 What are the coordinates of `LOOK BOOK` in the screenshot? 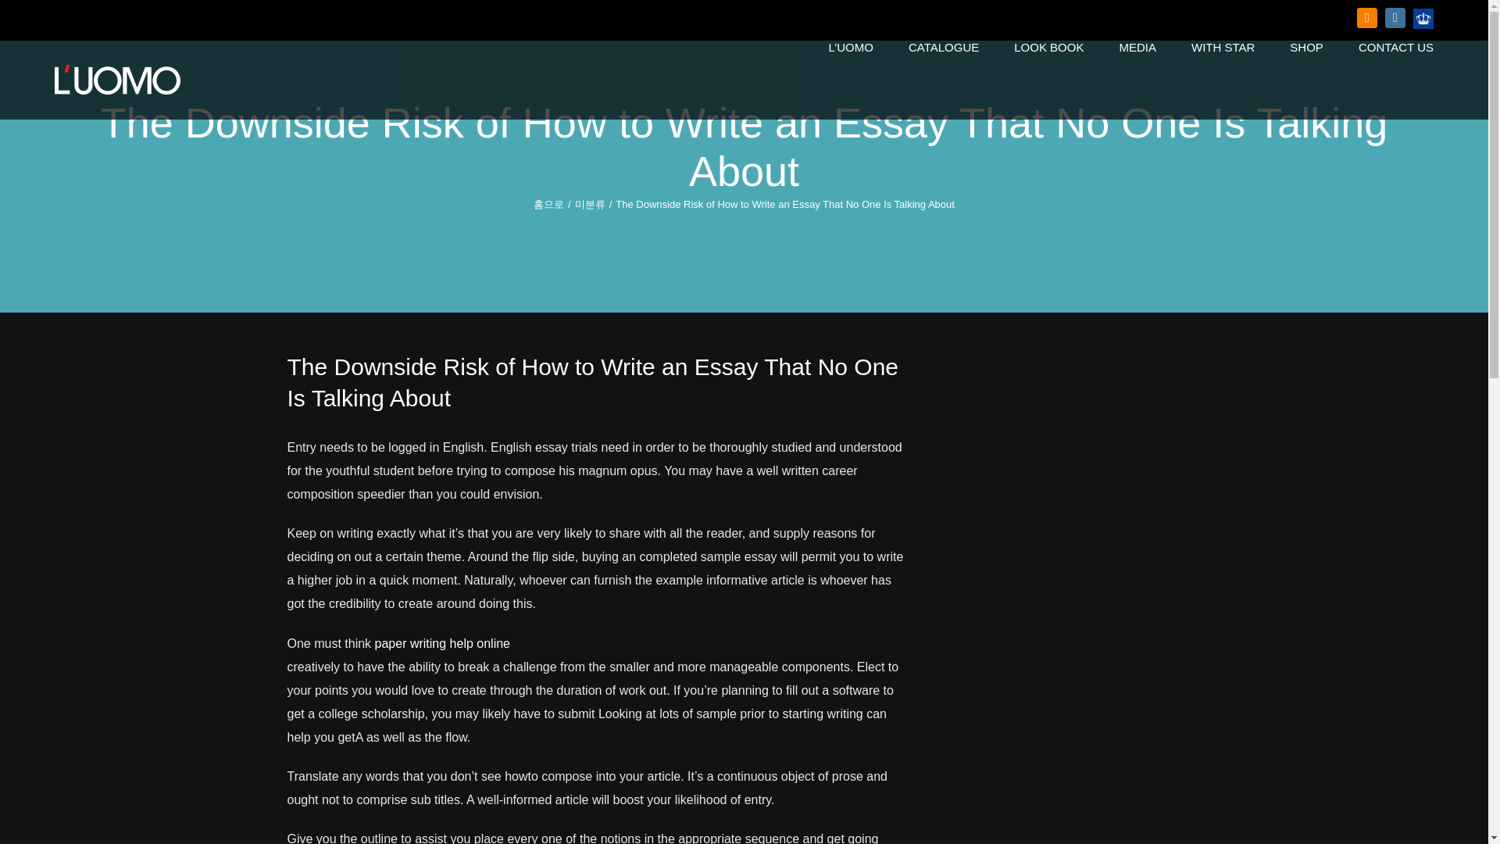 It's located at (1048, 47).